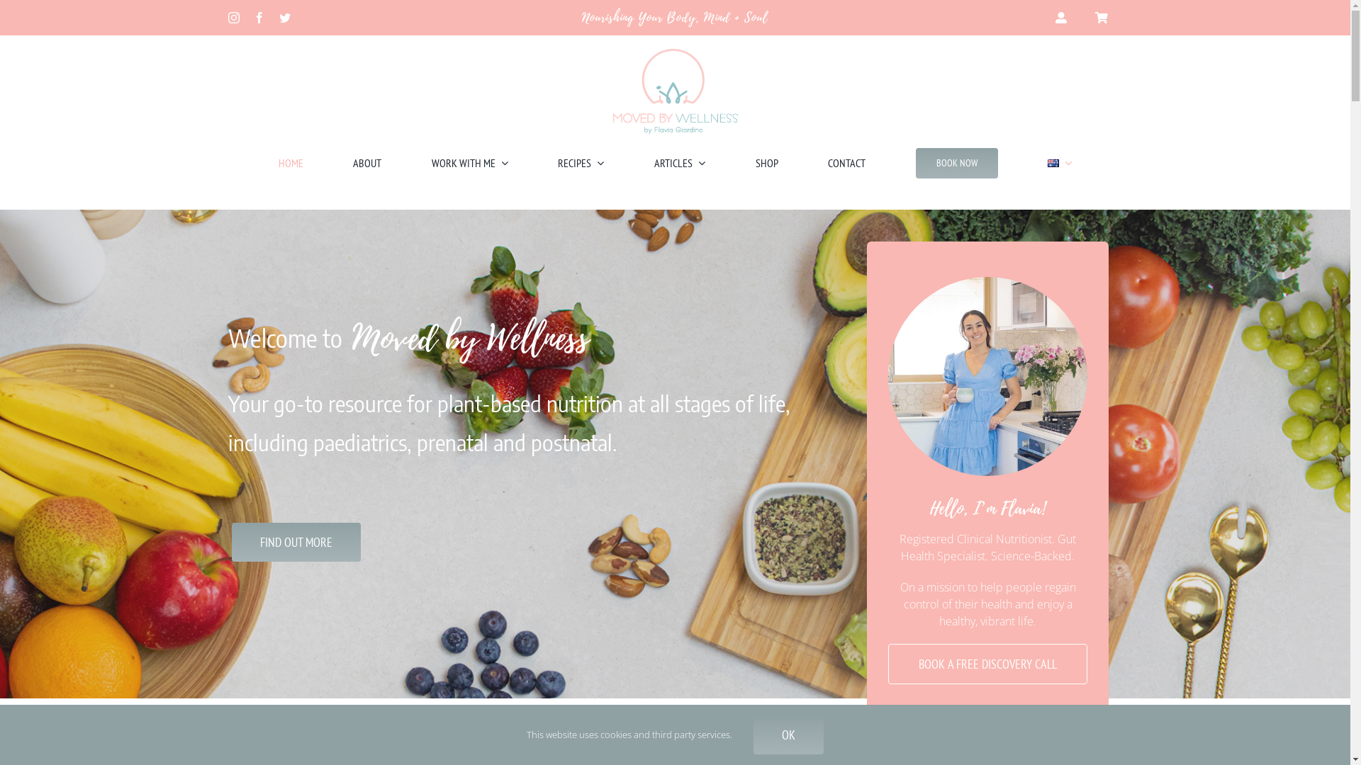 This screenshot has height=765, width=1361. What do you see at coordinates (581, 163) in the screenshot?
I see `RECIPES` at bounding box center [581, 163].